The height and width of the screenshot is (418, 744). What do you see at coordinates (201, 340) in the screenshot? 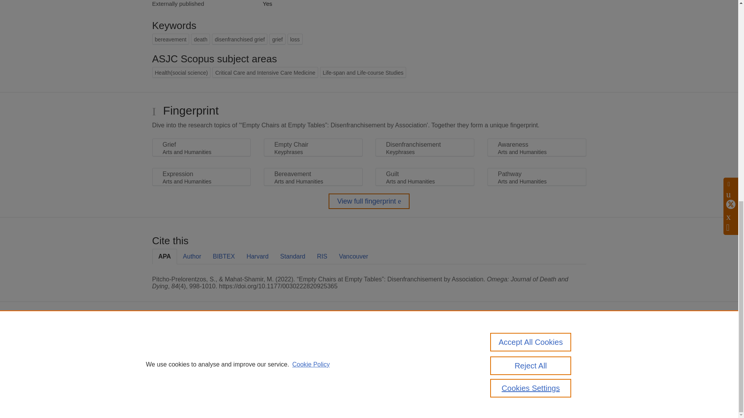
I see `Scopus` at bounding box center [201, 340].